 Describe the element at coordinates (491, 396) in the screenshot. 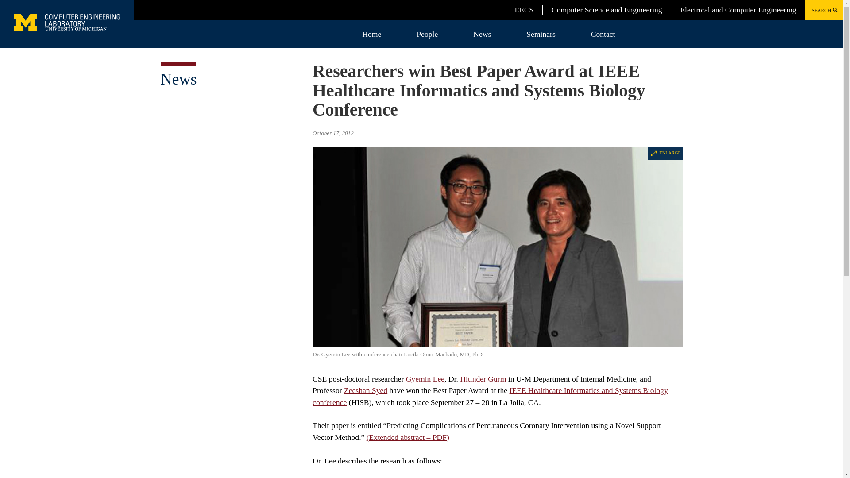

I see `IEEE Healthcare Informatics and Systems Biology conference` at that location.